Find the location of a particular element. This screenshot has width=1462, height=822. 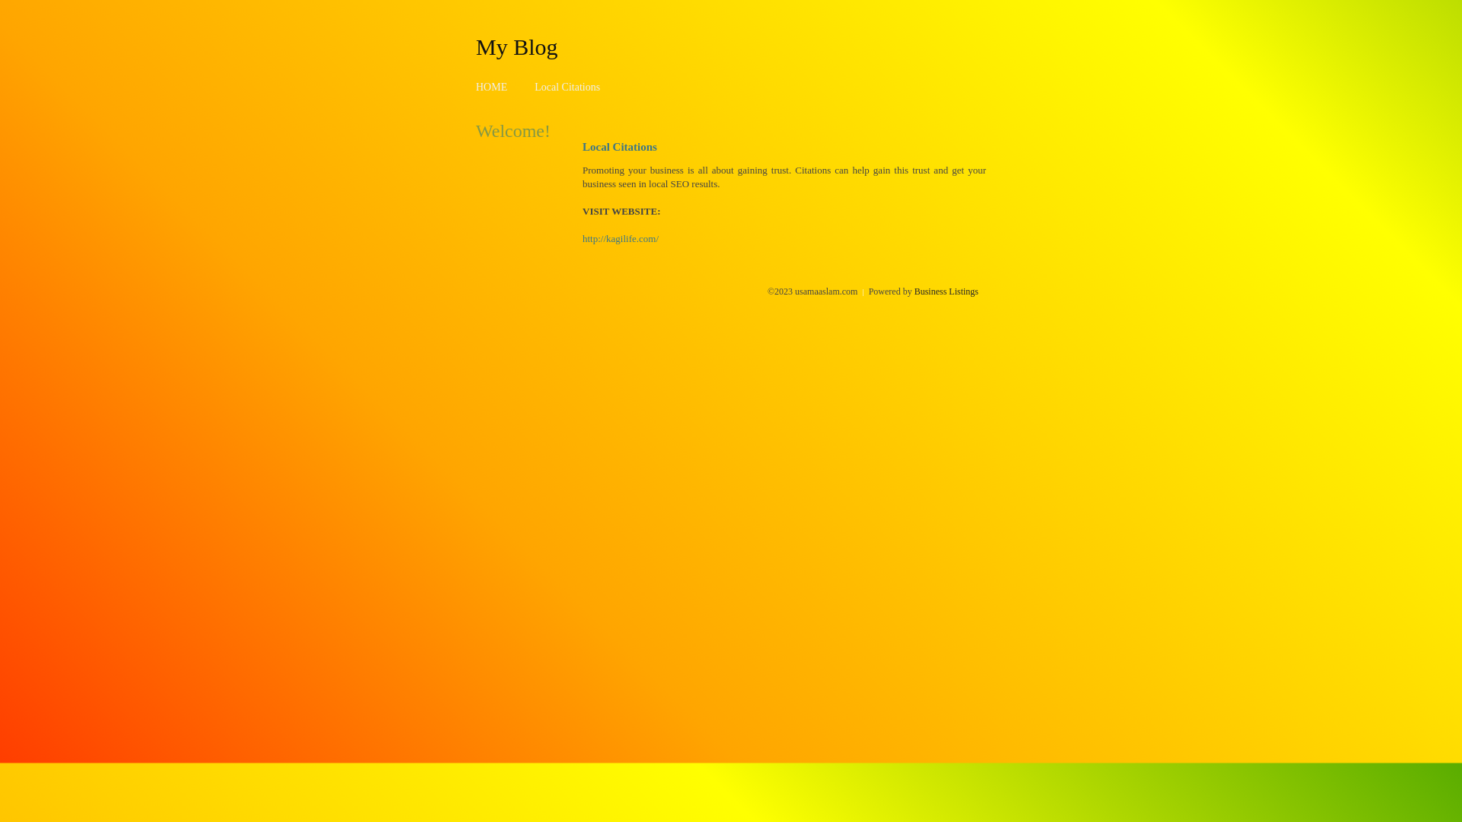

http://kagilife.com/ is located at coordinates (621, 239).